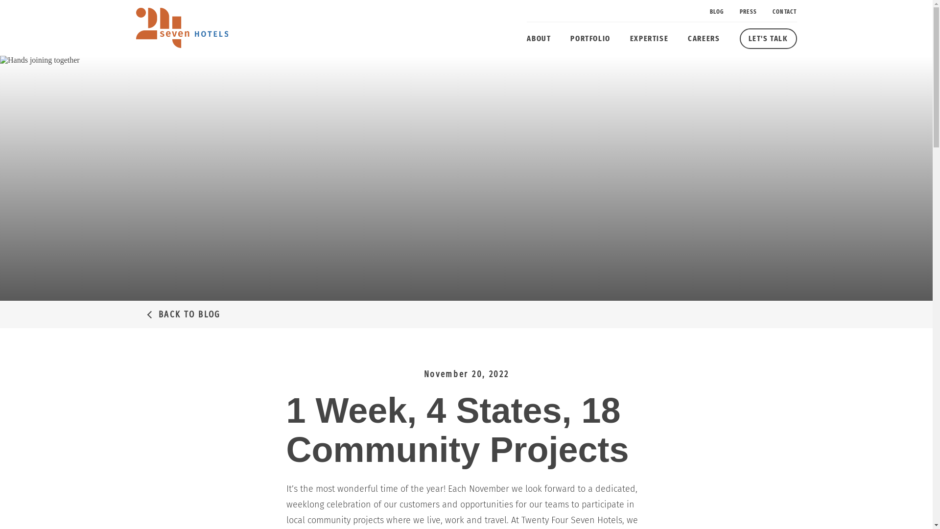 This screenshot has height=529, width=940. I want to click on CAREERS, so click(704, 38).